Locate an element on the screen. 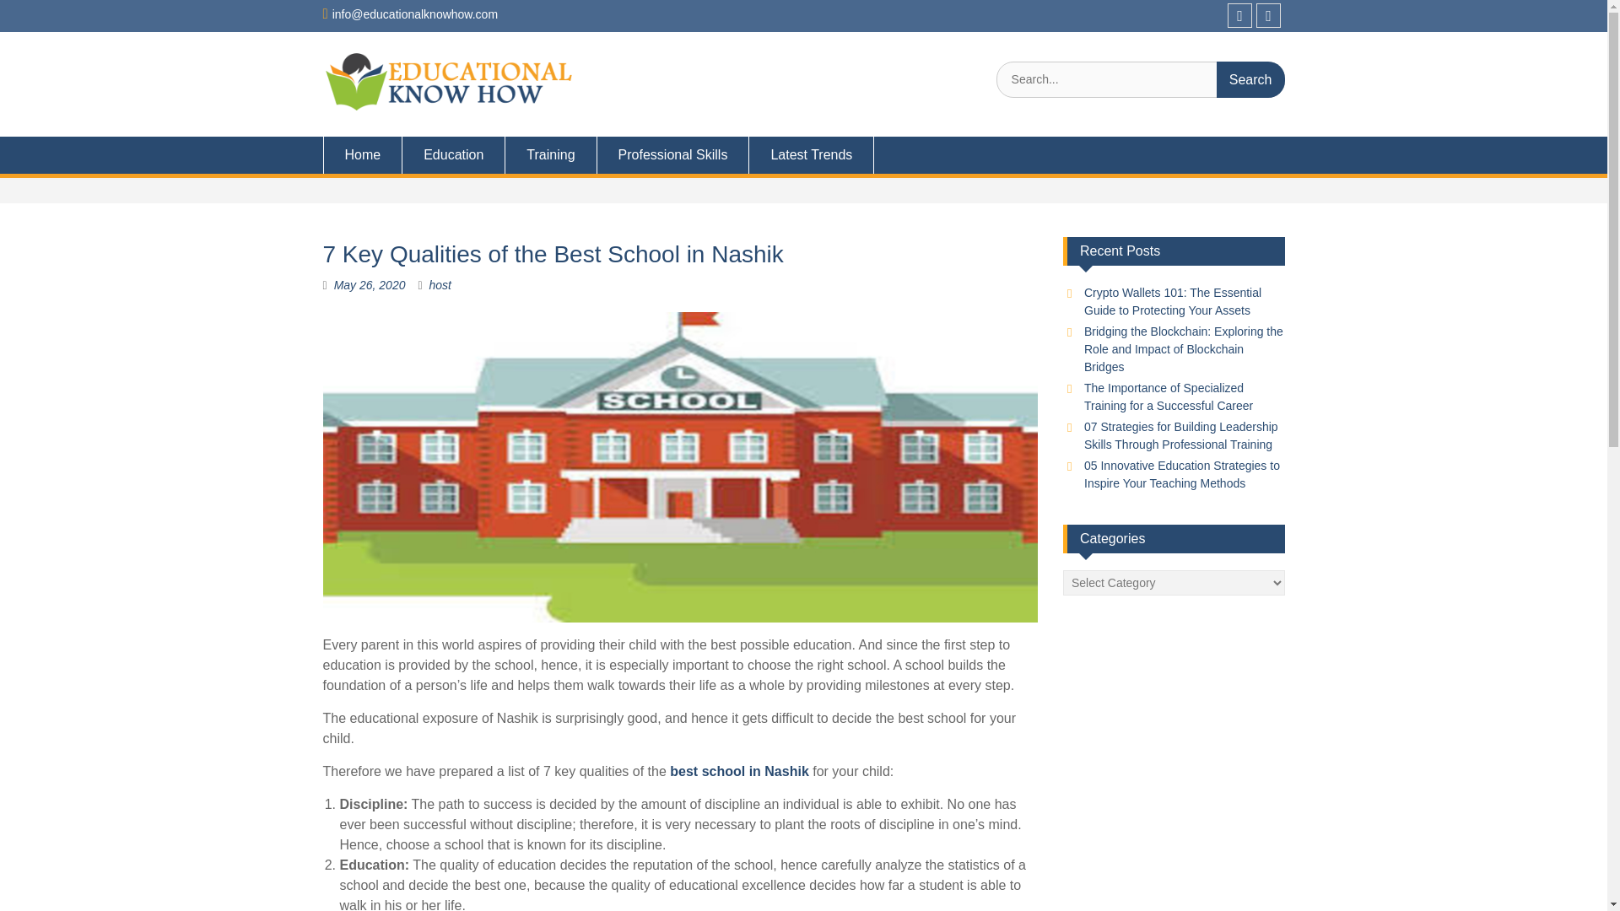  host is located at coordinates (439, 285).